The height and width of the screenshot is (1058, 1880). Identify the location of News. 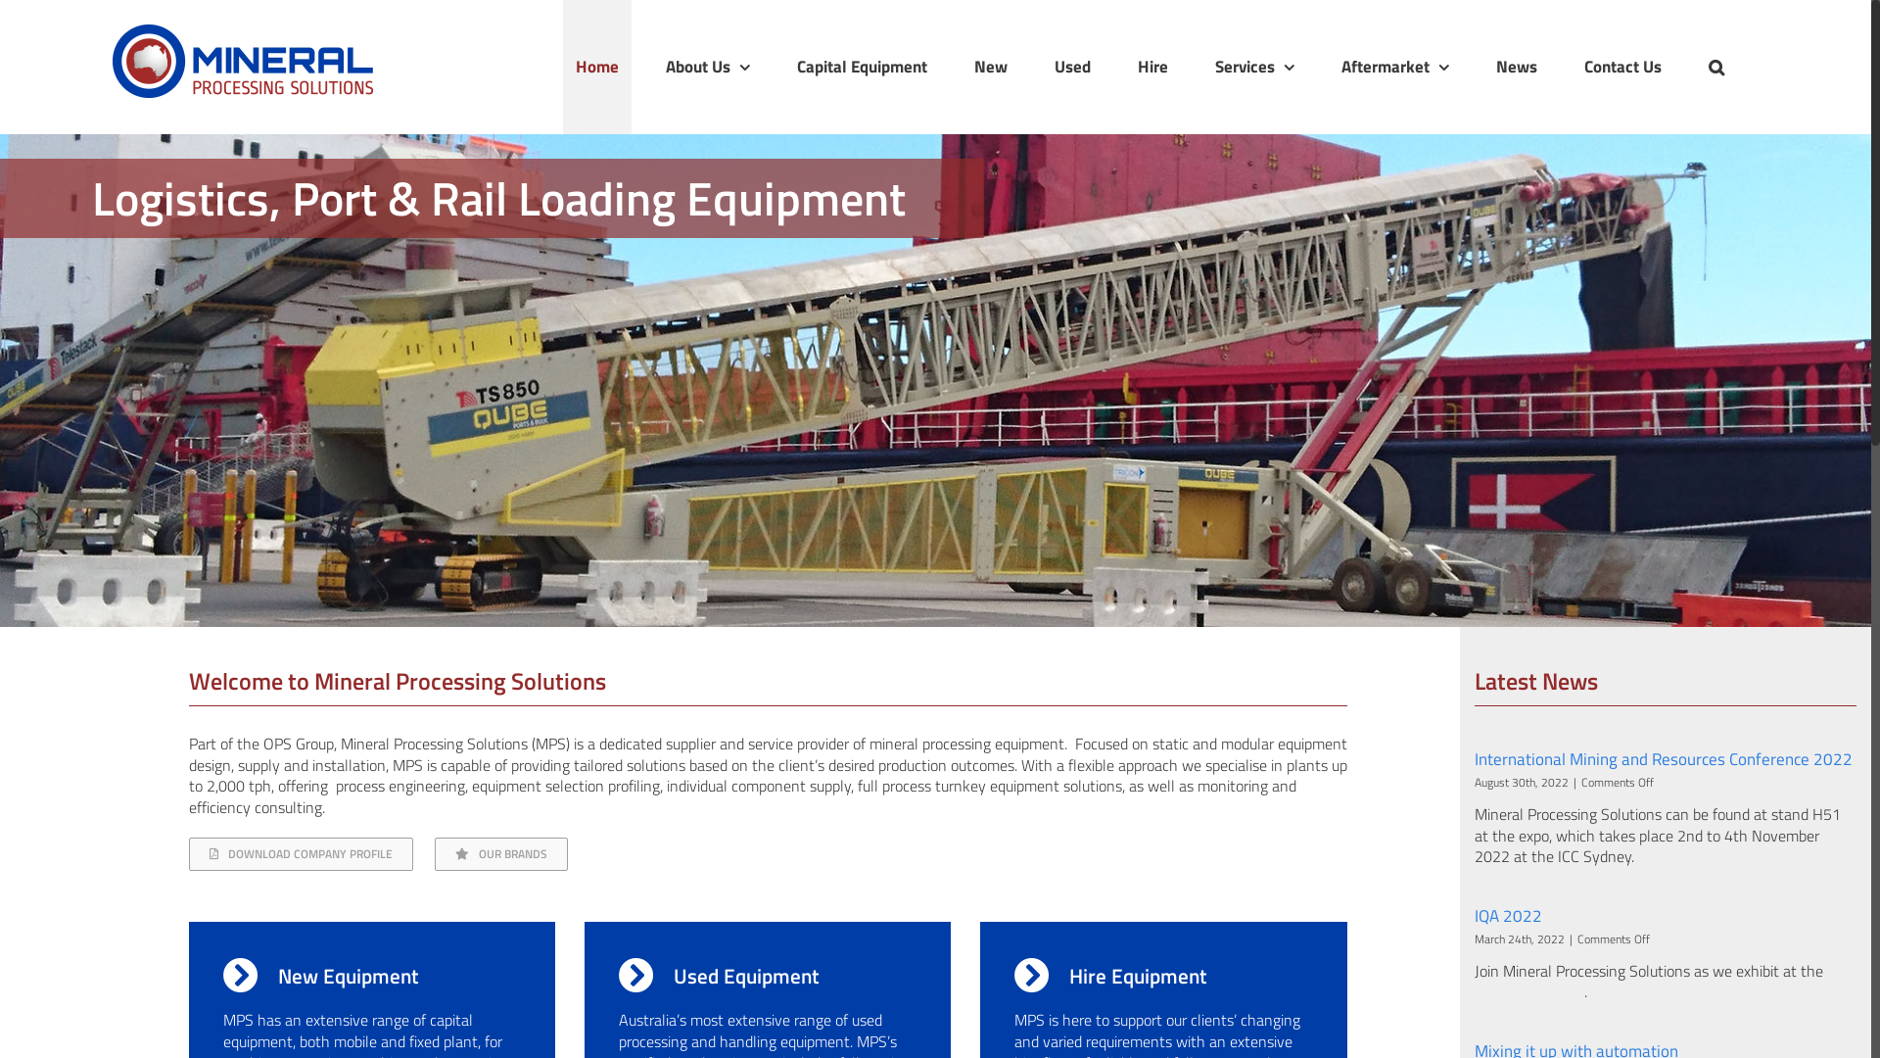
(1517, 67).